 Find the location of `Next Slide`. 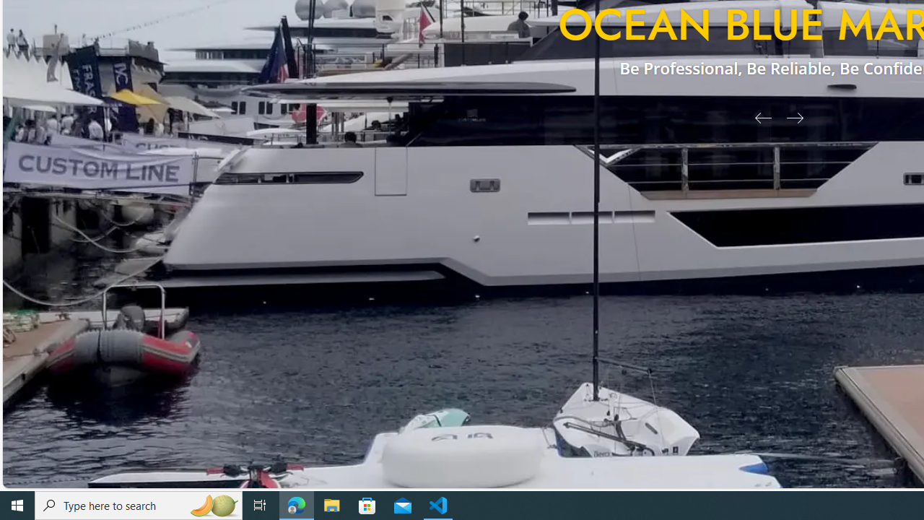

Next Slide is located at coordinates (800, 117).